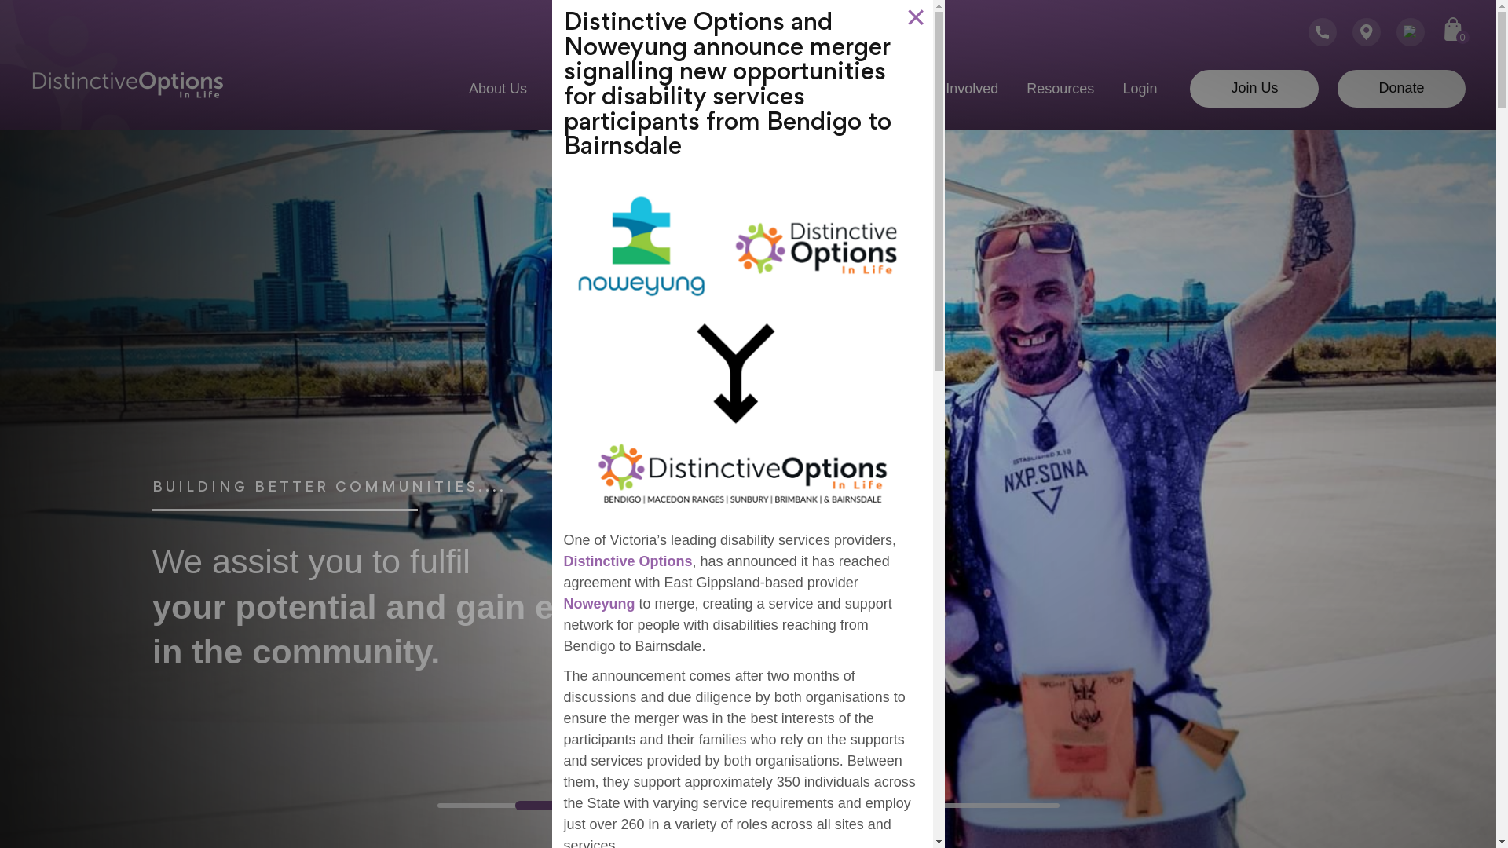 The image size is (1508, 848). What do you see at coordinates (1254, 88) in the screenshot?
I see `Join Us` at bounding box center [1254, 88].